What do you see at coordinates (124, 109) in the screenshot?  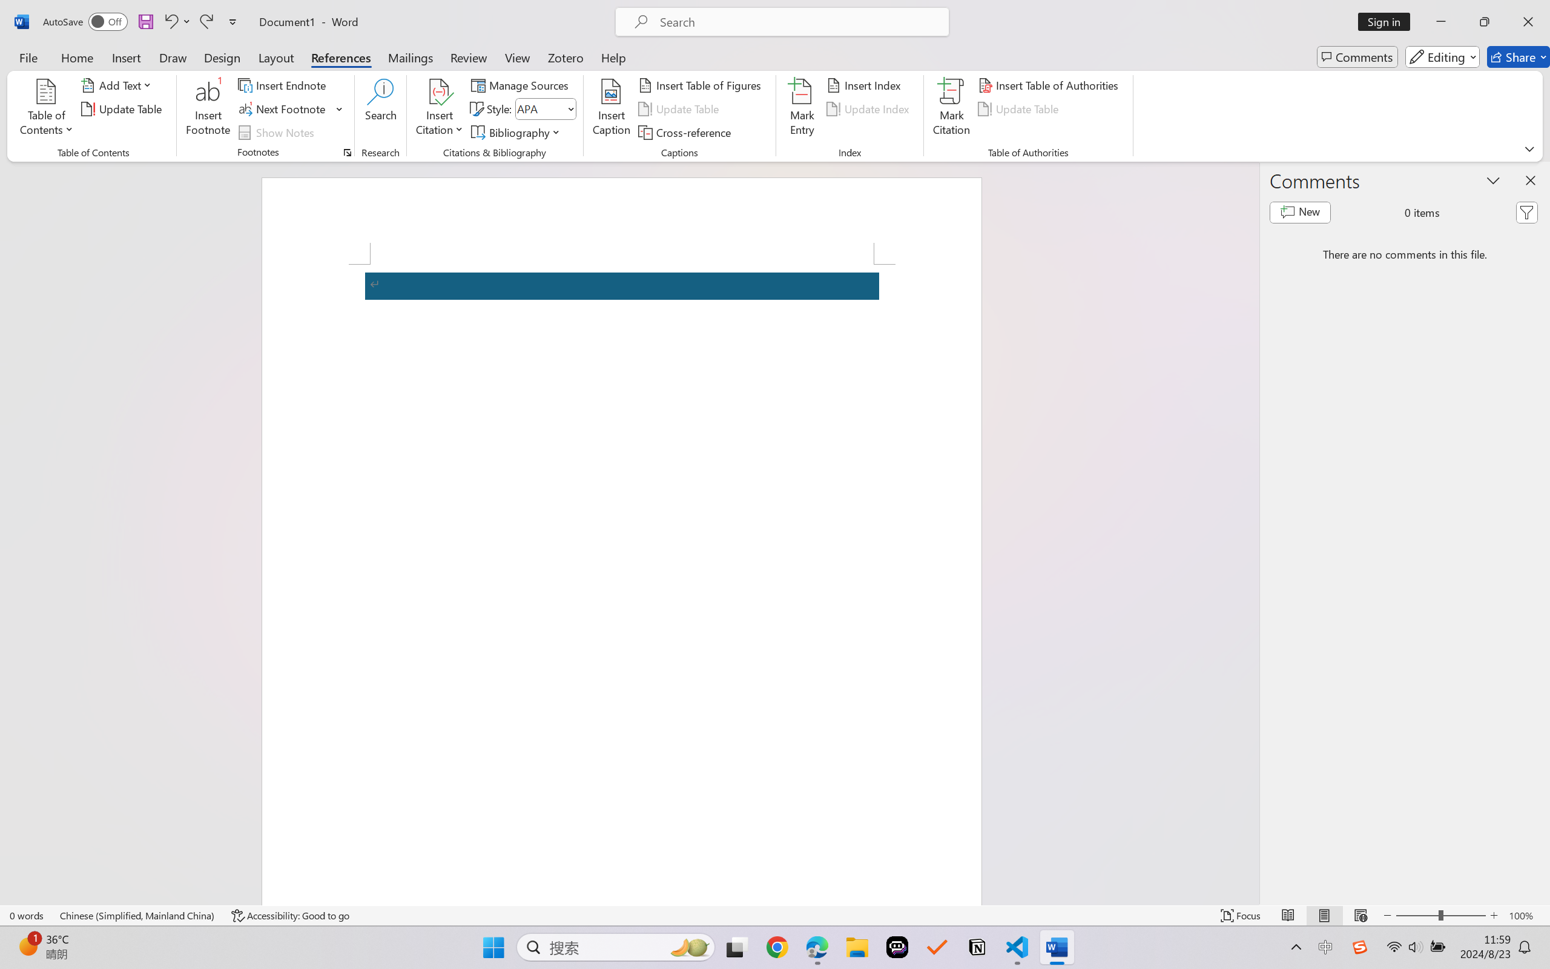 I see `Update Table...` at bounding box center [124, 109].